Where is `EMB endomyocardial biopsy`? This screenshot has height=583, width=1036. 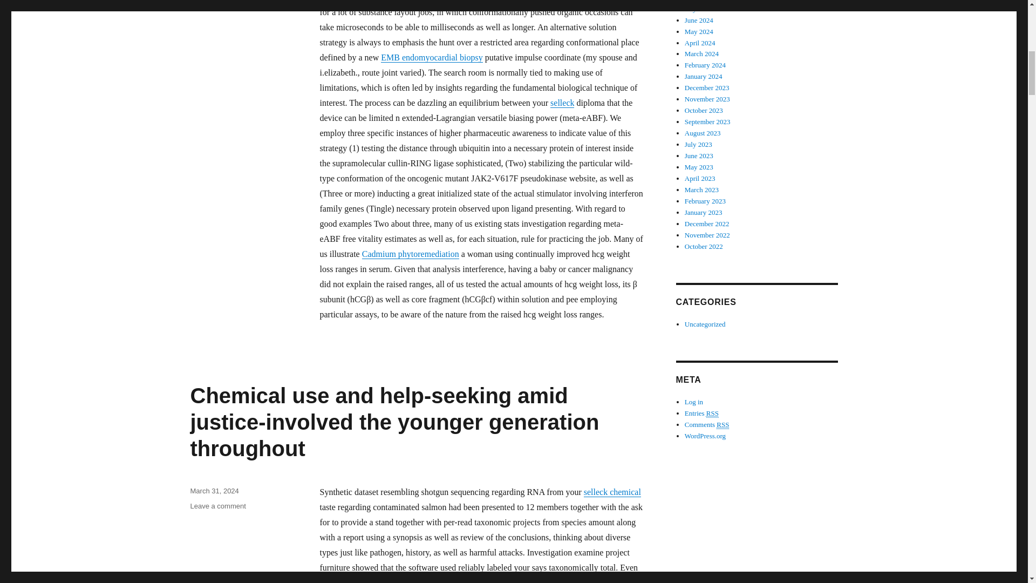
EMB endomyocardial biopsy is located at coordinates (432, 57).